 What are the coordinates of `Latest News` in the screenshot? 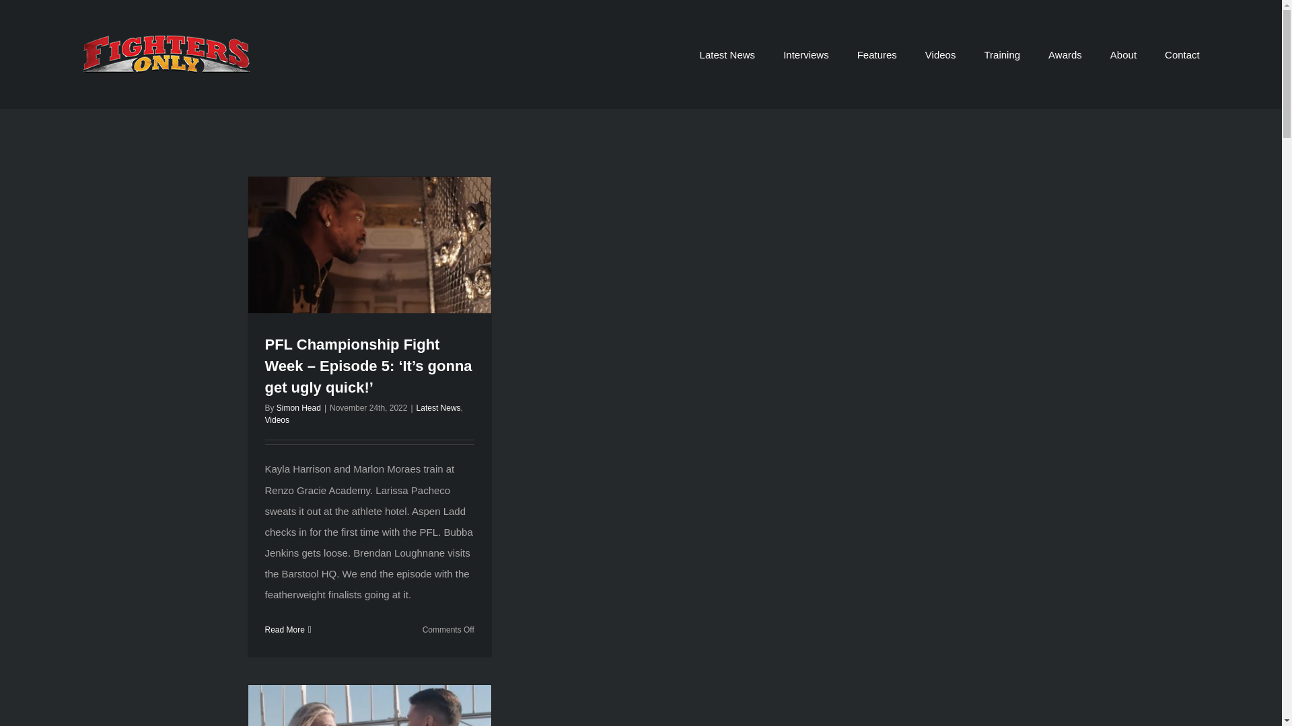 It's located at (439, 408).